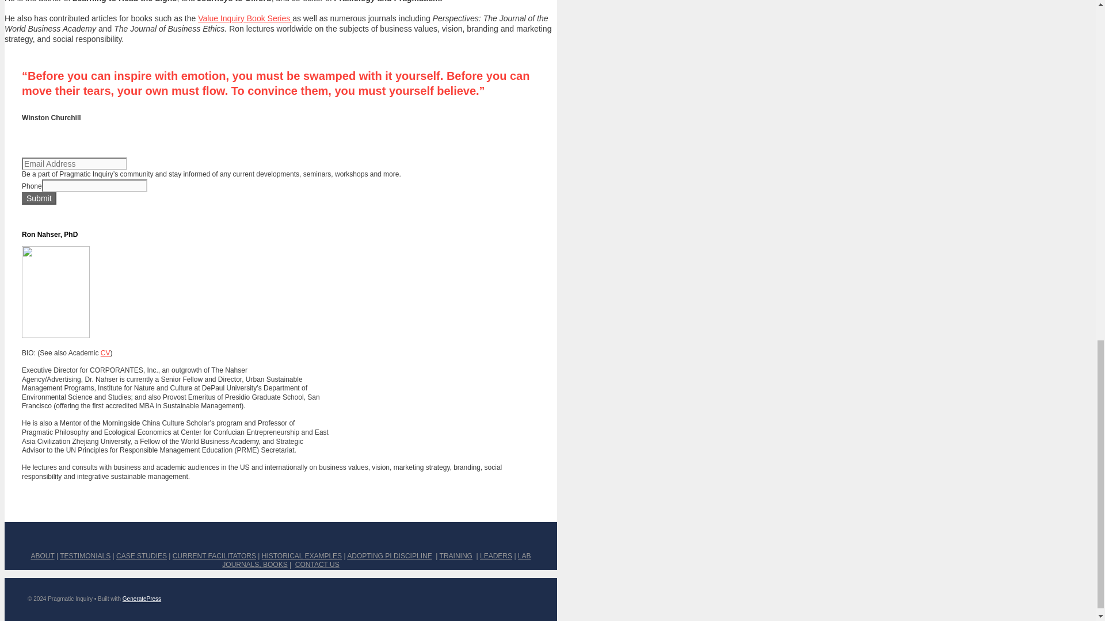 The image size is (1105, 621). I want to click on ABOUT, so click(43, 556).